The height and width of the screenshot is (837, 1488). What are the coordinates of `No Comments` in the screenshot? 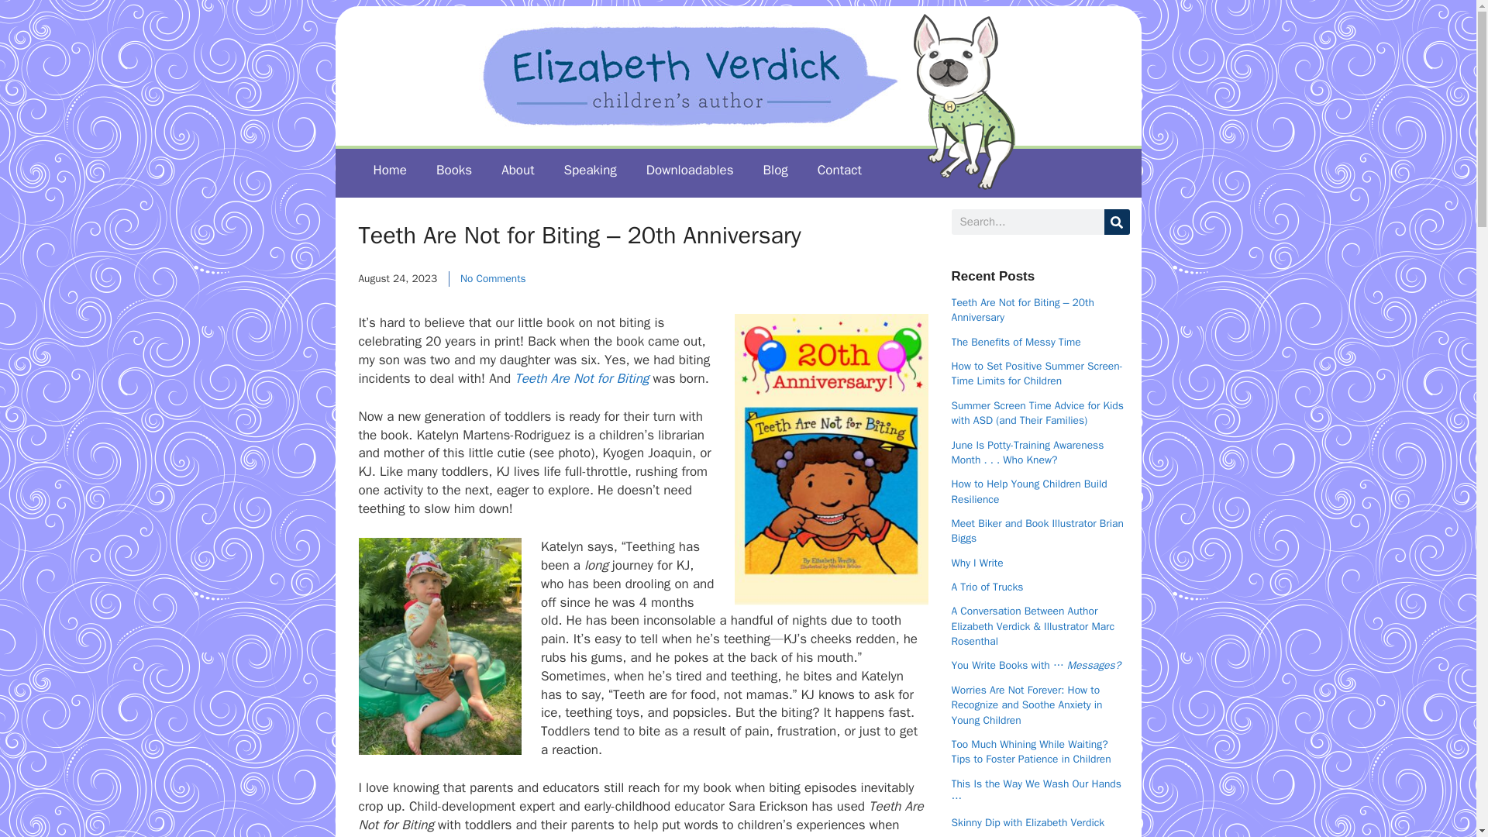 It's located at (492, 279).